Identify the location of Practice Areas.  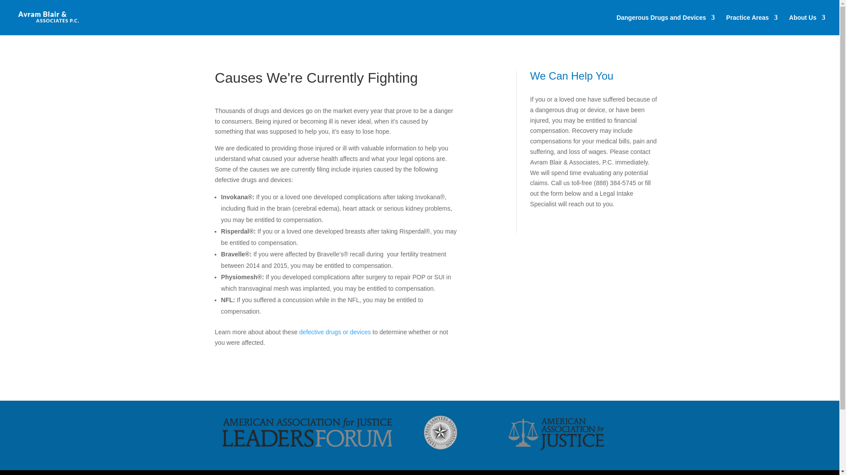
(752, 25).